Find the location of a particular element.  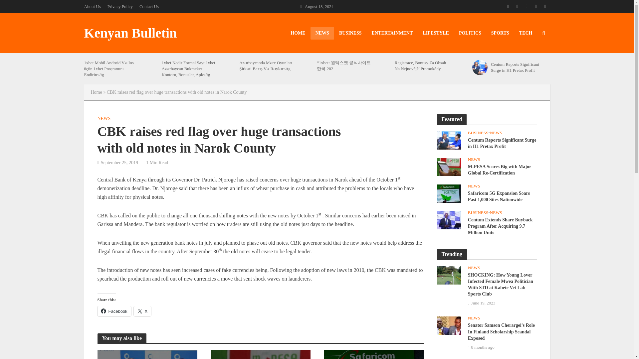

Safaricom 5G Expansion Soars Past 1,000 Sites Nationwide is located at coordinates (449, 193).